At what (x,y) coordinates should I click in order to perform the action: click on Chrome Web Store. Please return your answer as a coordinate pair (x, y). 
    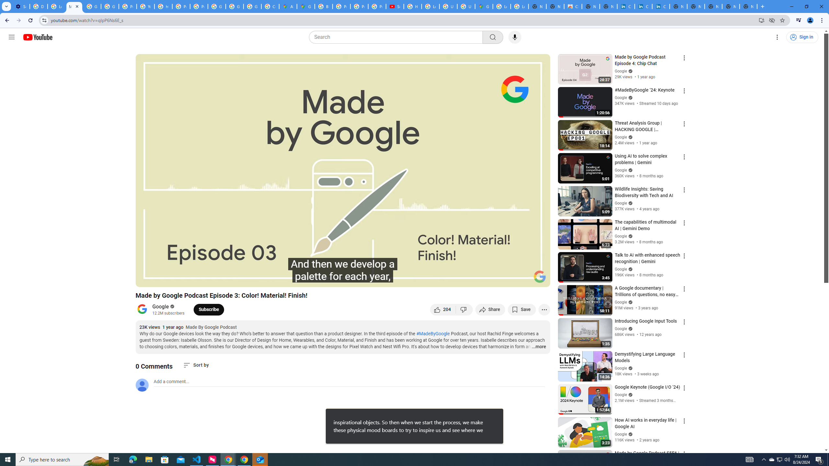
    Looking at the image, I should click on (573, 6).